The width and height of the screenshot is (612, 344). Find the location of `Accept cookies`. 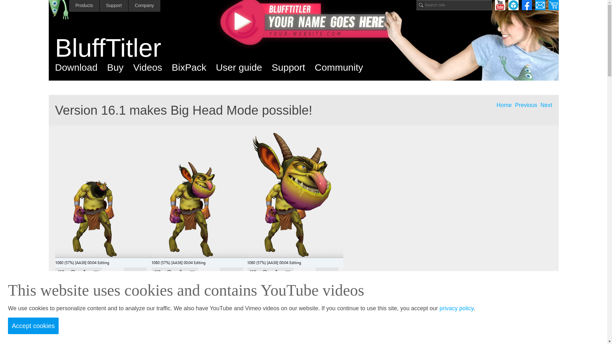

Accept cookies is located at coordinates (33, 326).